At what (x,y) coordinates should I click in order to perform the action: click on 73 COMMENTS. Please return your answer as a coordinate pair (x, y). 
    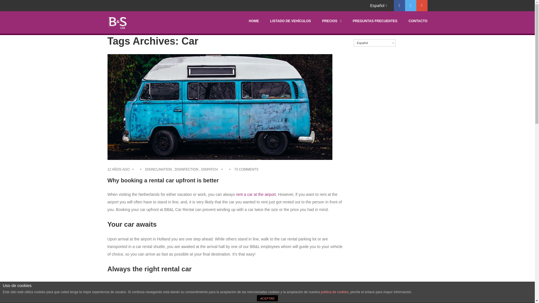
    Looking at the image, I should click on (246, 169).